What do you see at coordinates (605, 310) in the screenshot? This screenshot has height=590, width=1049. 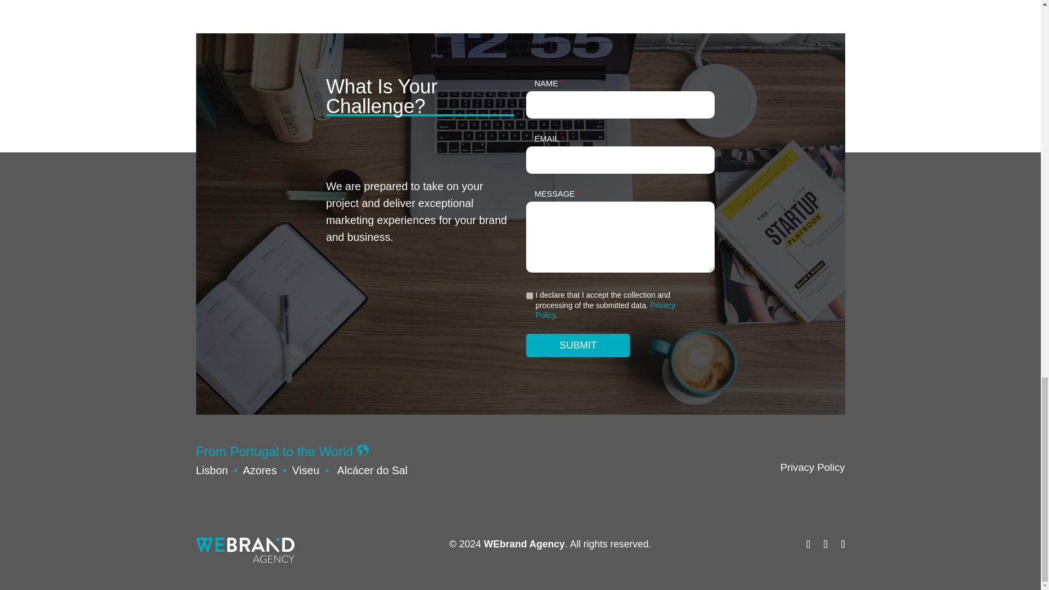 I see `Privacy Policy` at bounding box center [605, 310].